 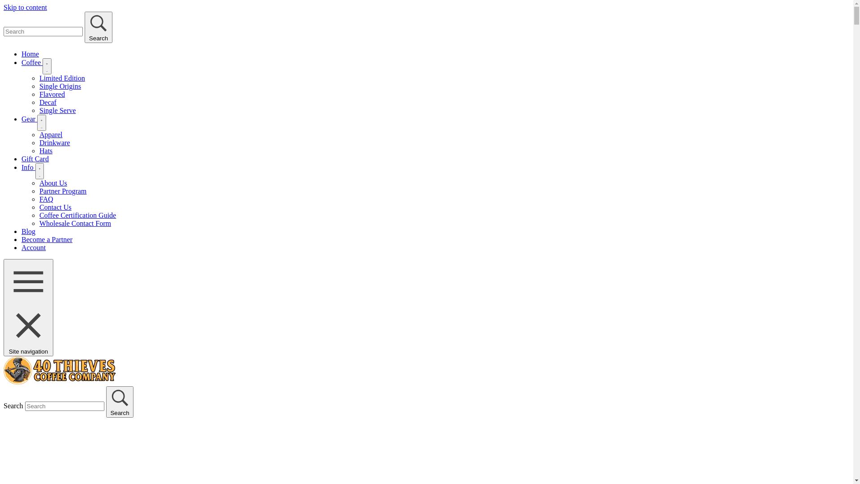 What do you see at coordinates (47, 239) in the screenshot?
I see `Become a Partner` at bounding box center [47, 239].